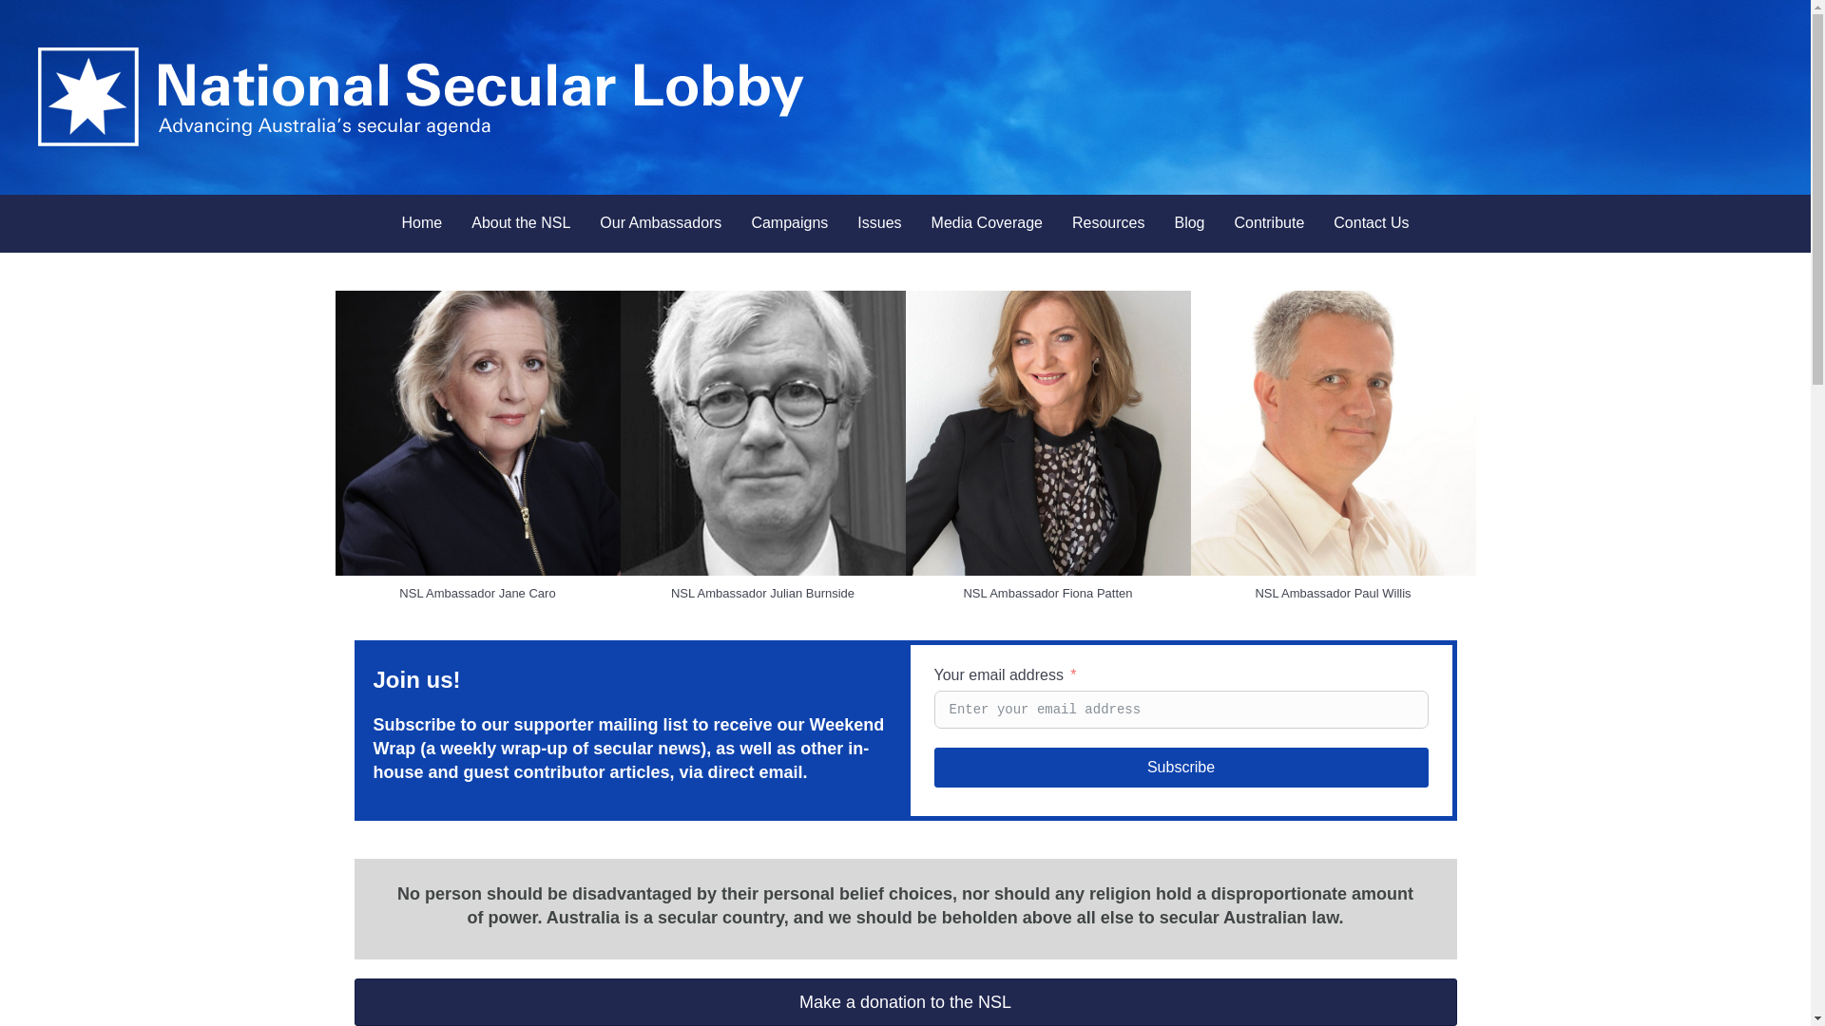 The width and height of the screenshot is (1825, 1026). What do you see at coordinates (789, 224) in the screenshot?
I see `Campaigns` at bounding box center [789, 224].